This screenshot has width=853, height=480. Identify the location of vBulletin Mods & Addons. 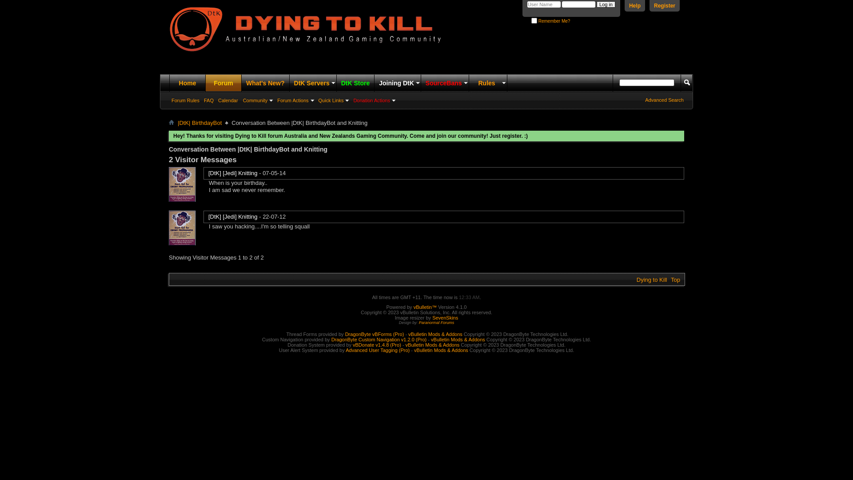
(458, 340).